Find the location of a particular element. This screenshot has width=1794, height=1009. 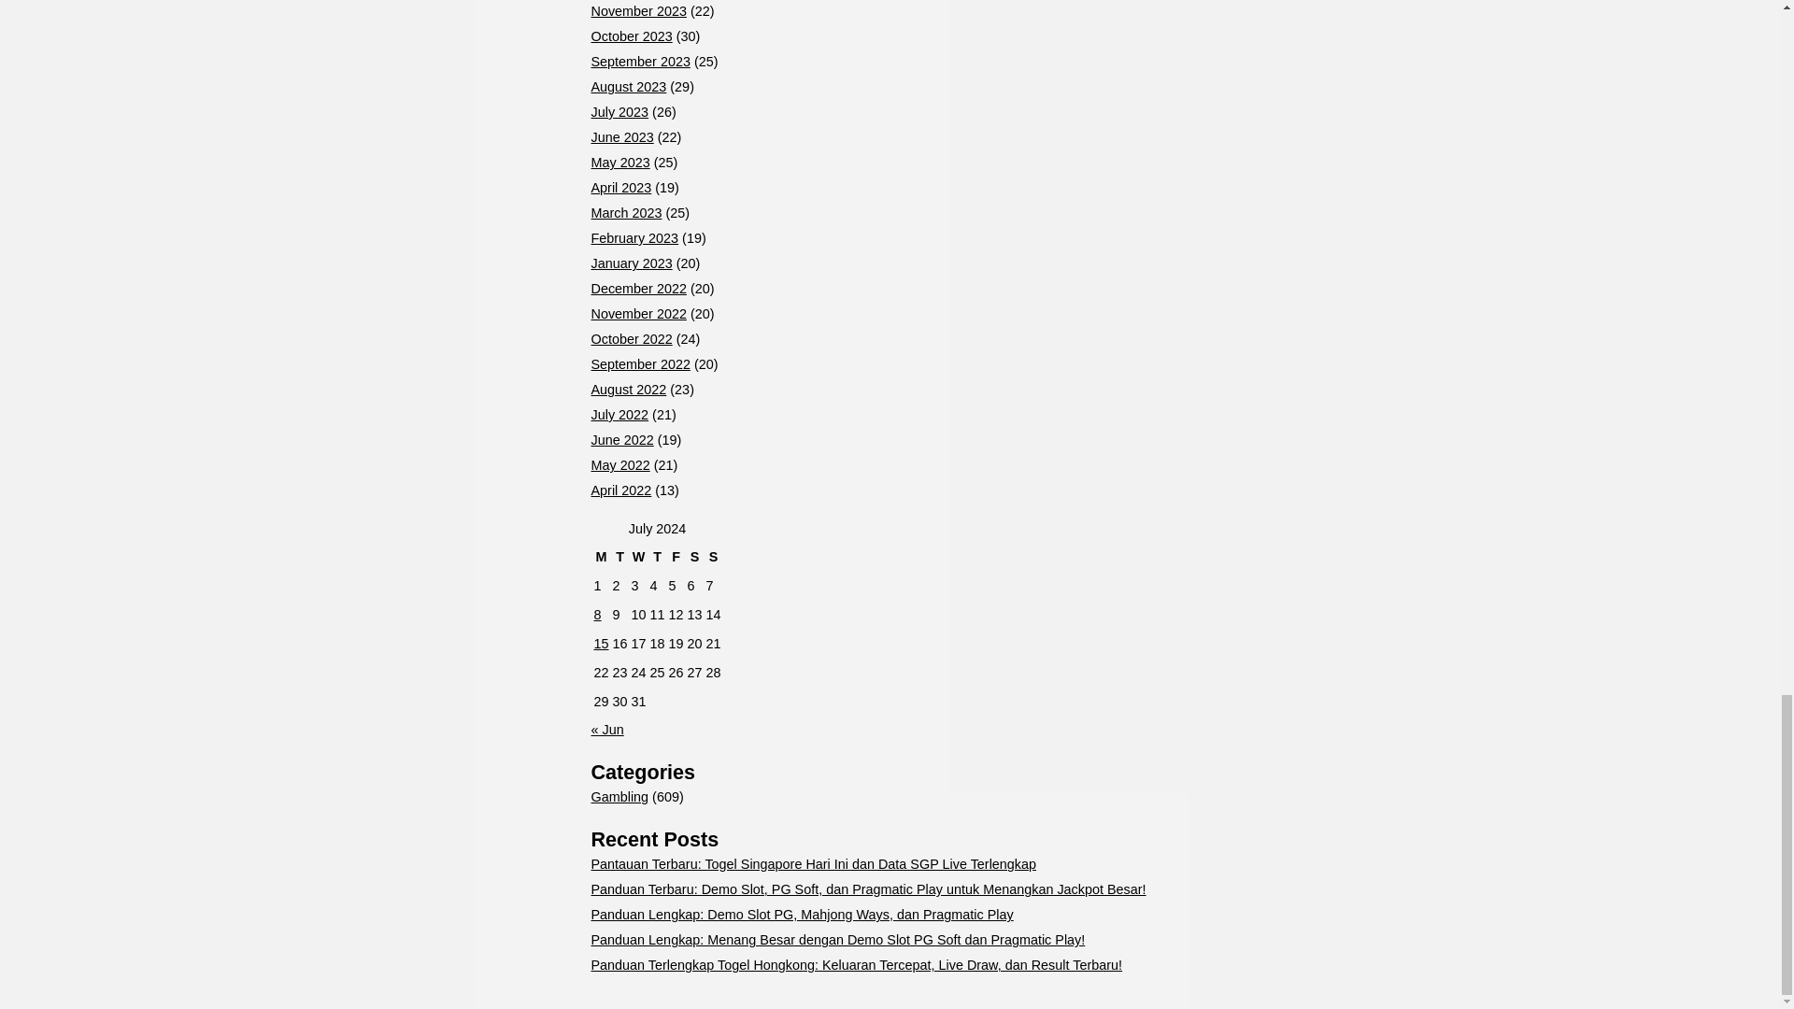

April 2022 is located at coordinates (620, 490).